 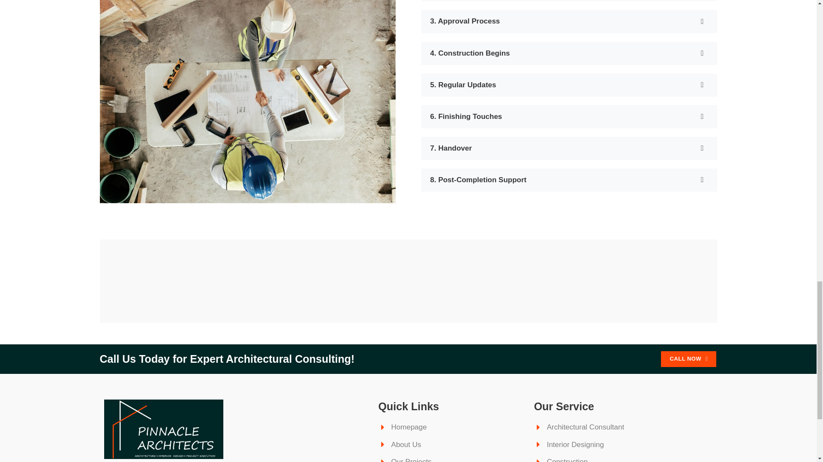 I want to click on Architectural Consultant, so click(x=609, y=427).